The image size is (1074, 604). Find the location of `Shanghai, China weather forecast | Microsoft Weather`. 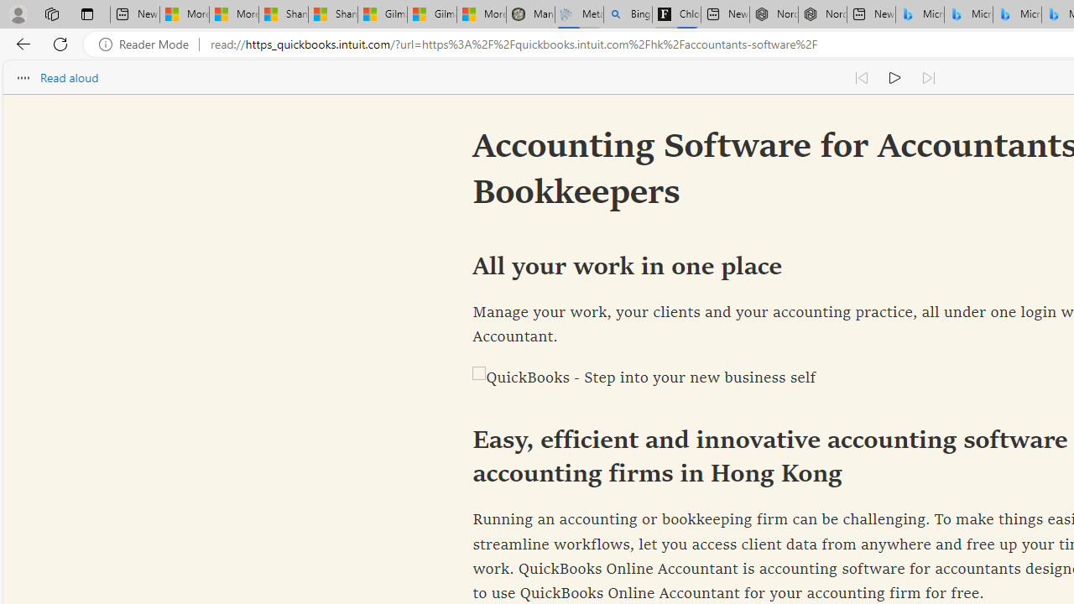

Shanghai, China weather forecast | Microsoft Weather is located at coordinates (332, 15).